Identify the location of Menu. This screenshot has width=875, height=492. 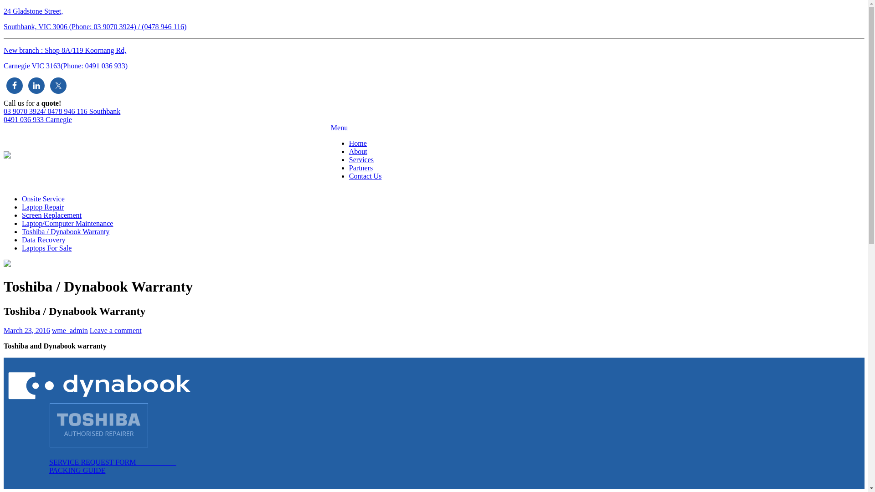
(339, 128).